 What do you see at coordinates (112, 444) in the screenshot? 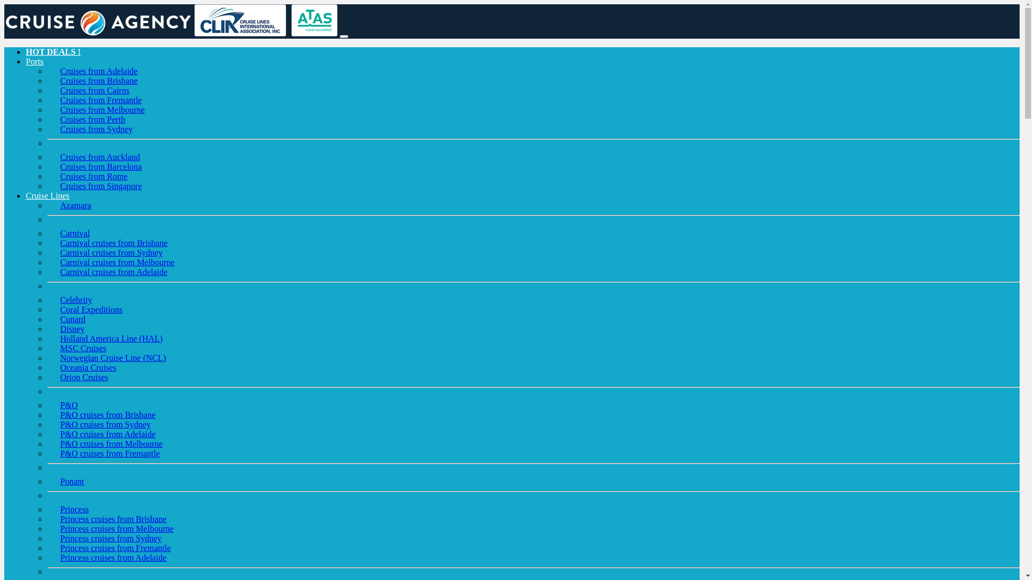
I see `P&O cruises from Melbourne` at bounding box center [112, 444].